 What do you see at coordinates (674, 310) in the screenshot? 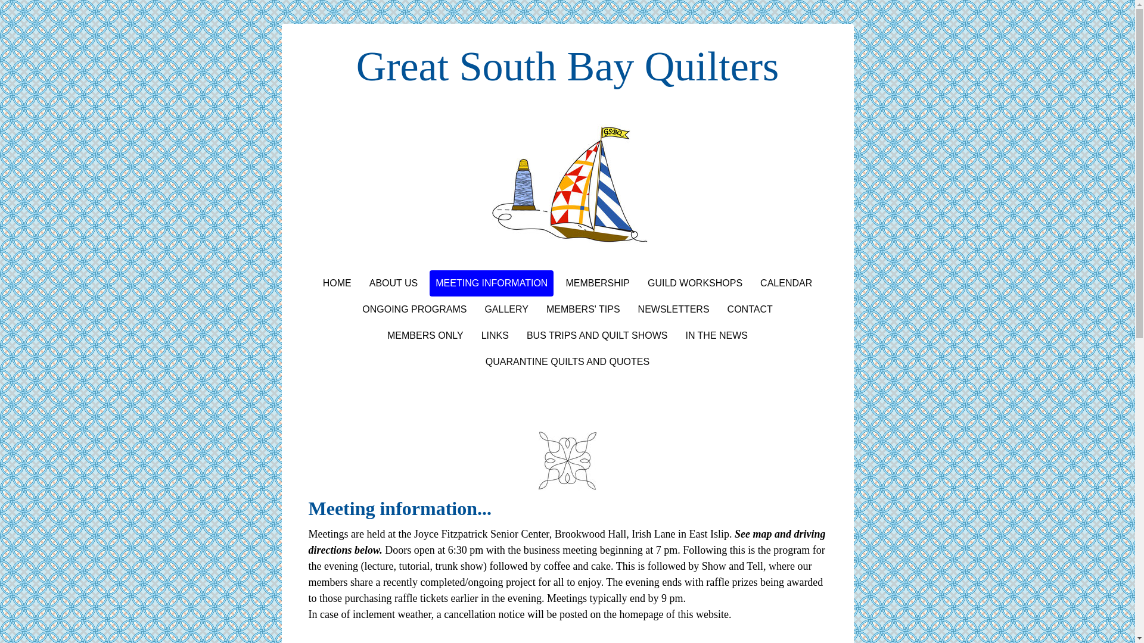
I see `NEWSLETTERS` at bounding box center [674, 310].